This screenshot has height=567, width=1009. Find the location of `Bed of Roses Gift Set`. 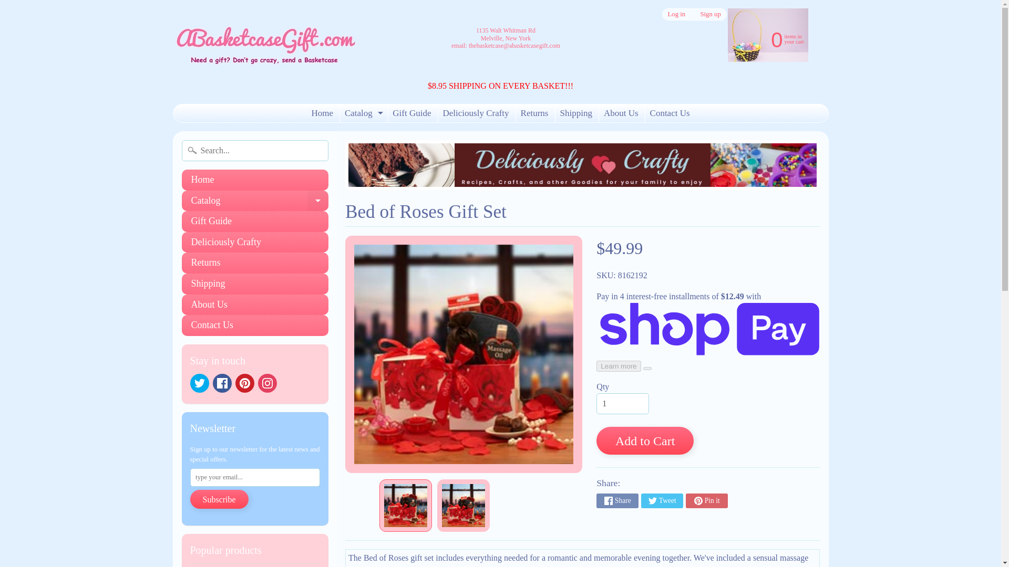

Bed of Roses Gift Set is located at coordinates (778, 39).